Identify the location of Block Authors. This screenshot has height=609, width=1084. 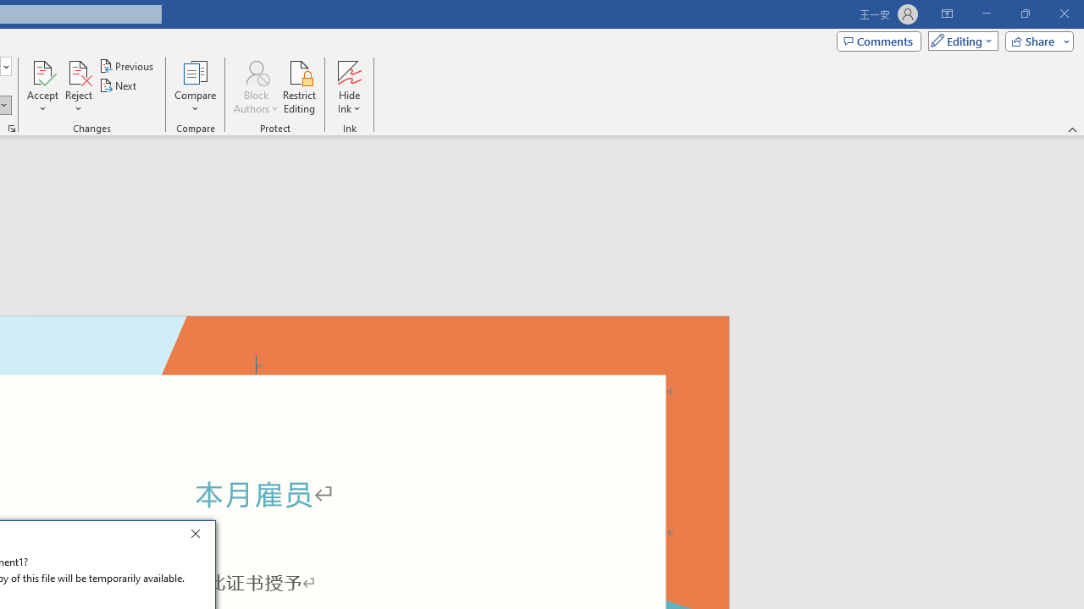
(256, 71).